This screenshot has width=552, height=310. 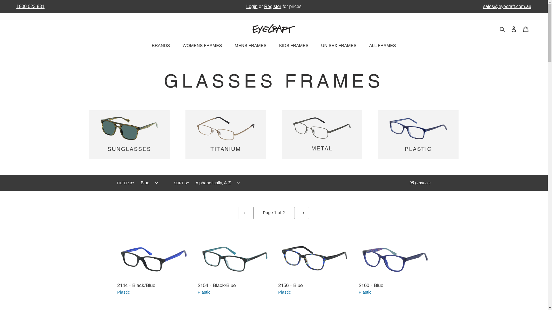 I want to click on METAL, so click(x=322, y=135).